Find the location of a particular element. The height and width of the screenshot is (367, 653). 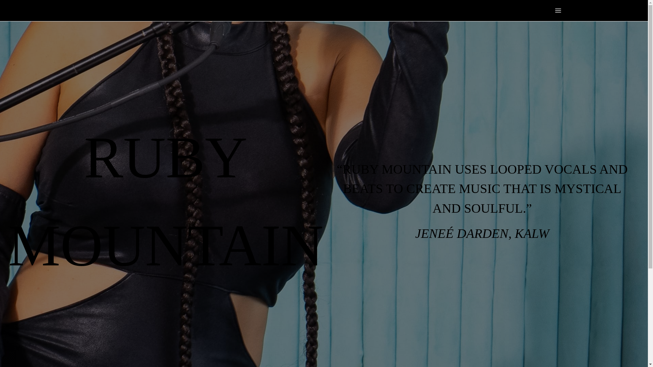

PRESS is located at coordinates (325, 10).